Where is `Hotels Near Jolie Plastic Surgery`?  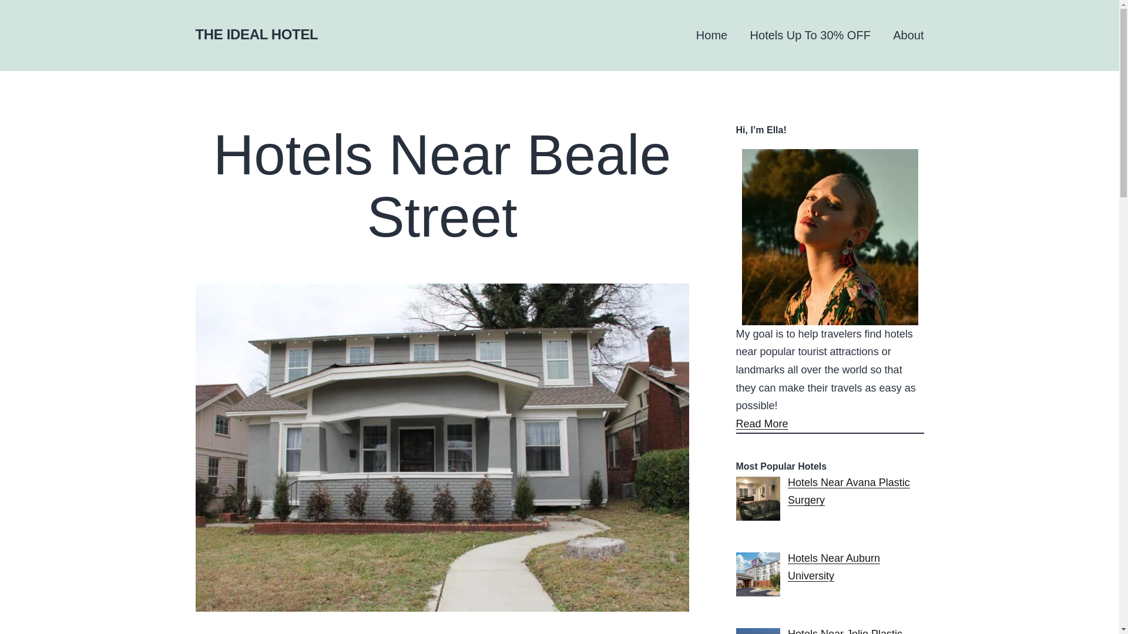 Hotels Near Jolie Plastic Surgery is located at coordinates (845, 631).